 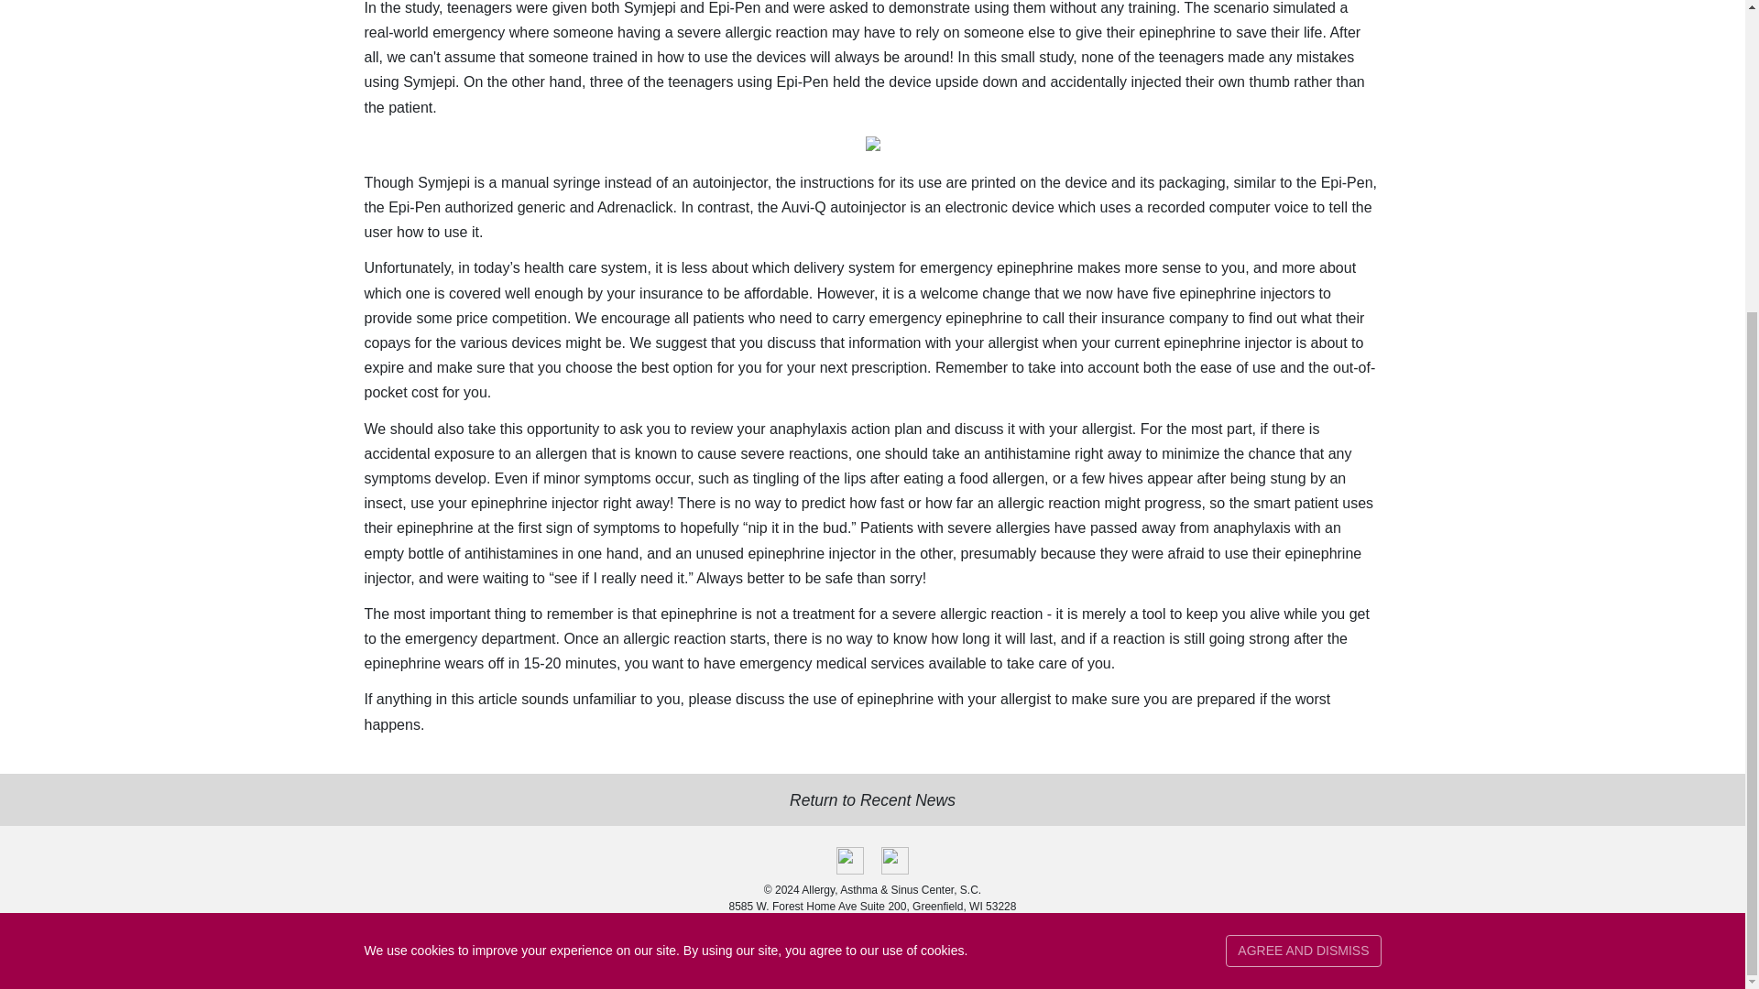 I want to click on Return to Recent News, so click(x=872, y=799).